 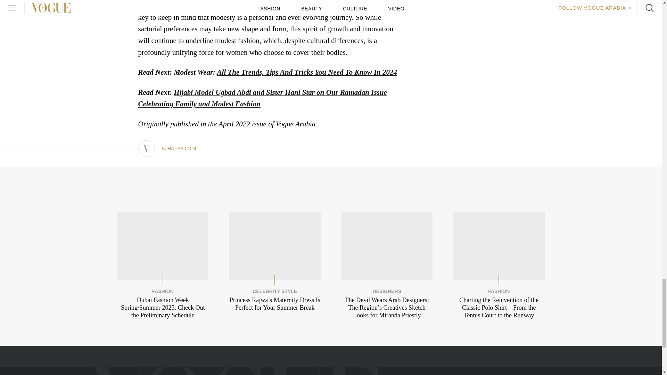 I want to click on All The Trends, Tips And Tricks You Need To Know In 2024, so click(x=307, y=72).